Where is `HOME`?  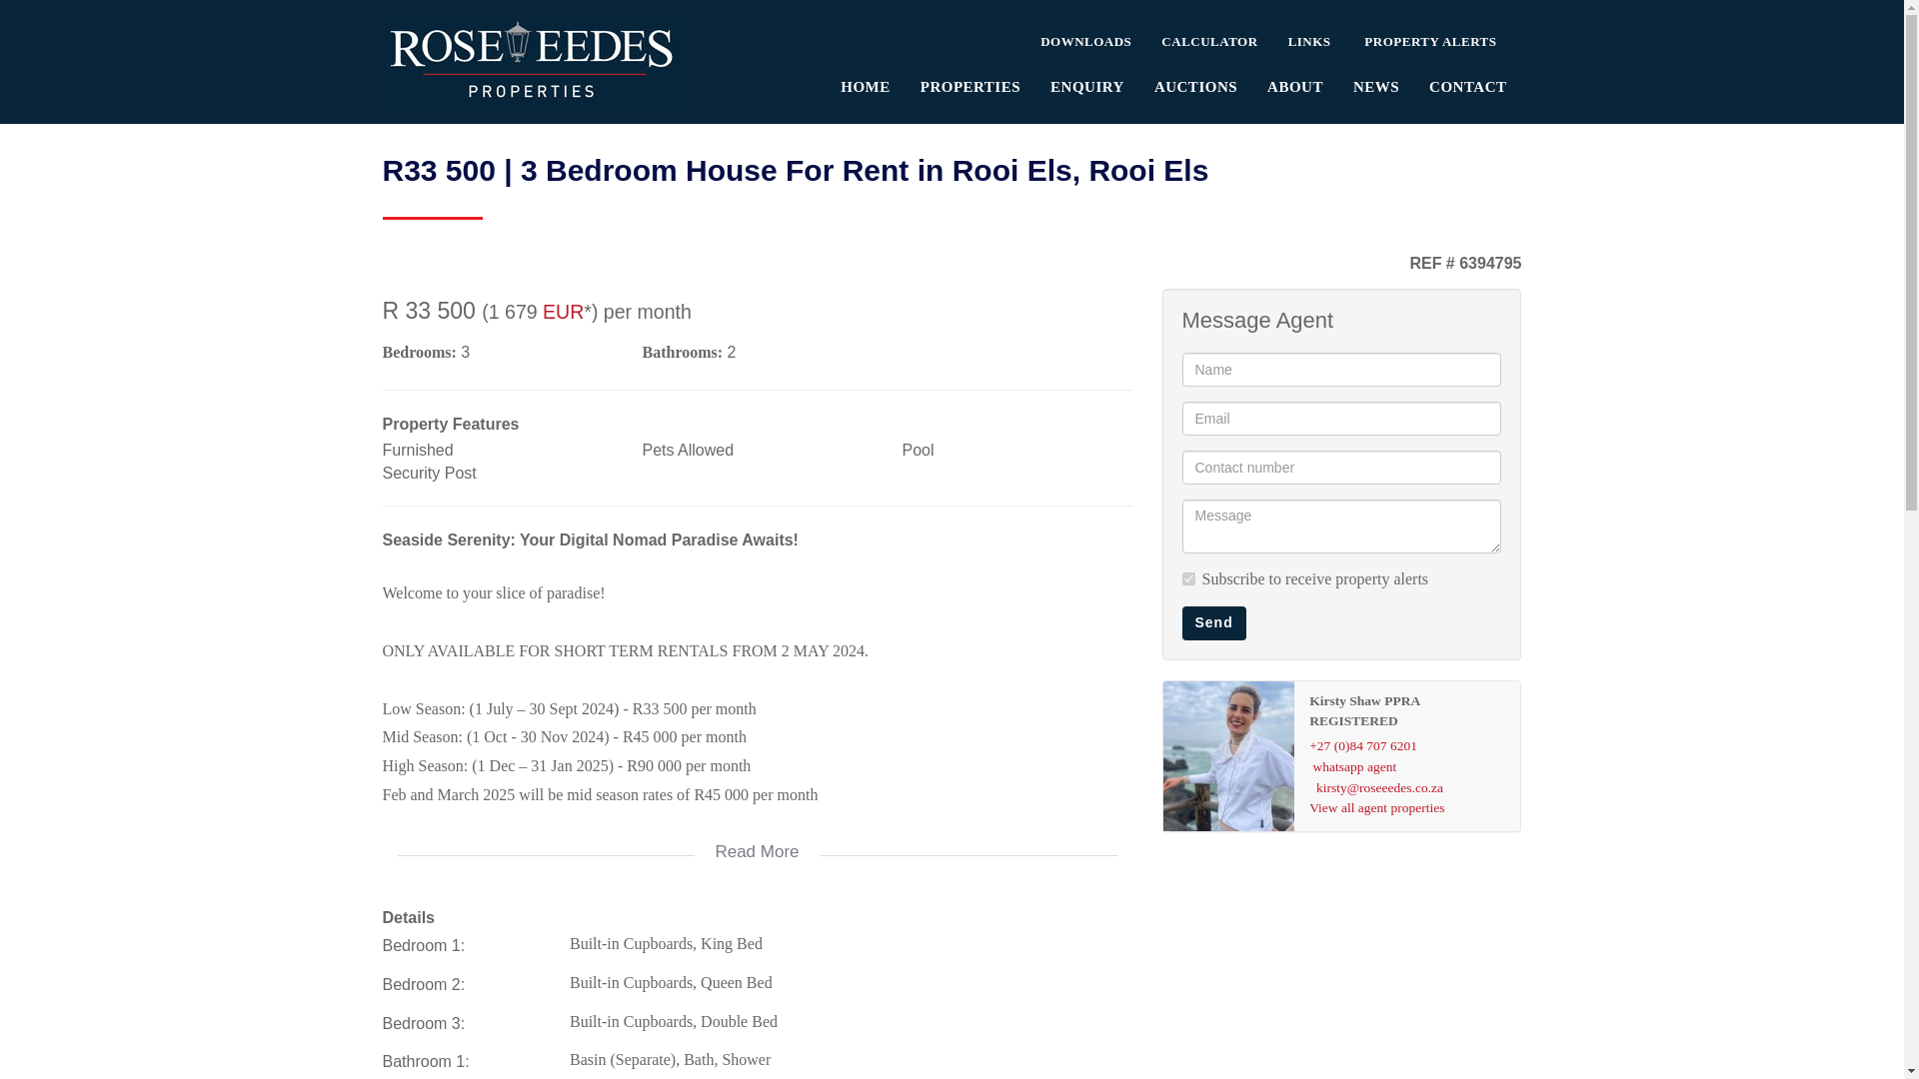
HOME is located at coordinates (866, 84).